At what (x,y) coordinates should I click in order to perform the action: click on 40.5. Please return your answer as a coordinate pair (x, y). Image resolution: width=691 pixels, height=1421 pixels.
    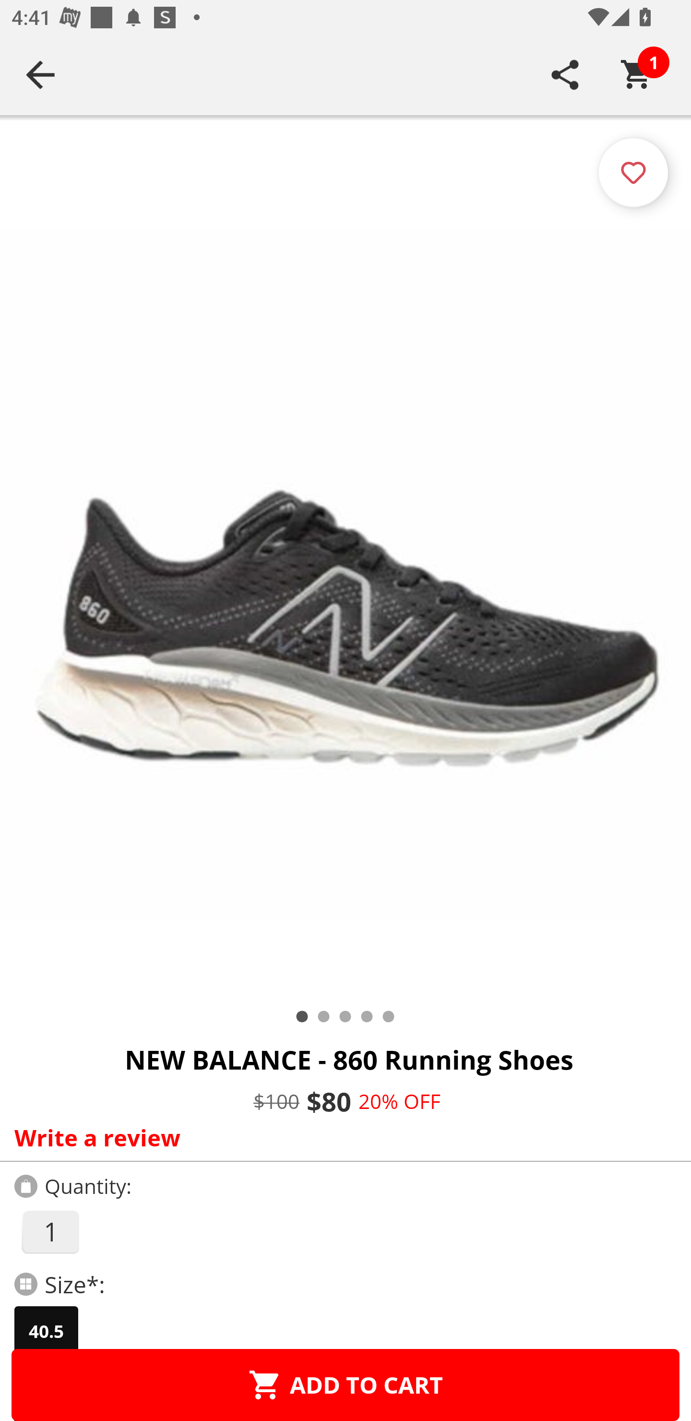
    Looking at the image, I should click on (46, 1331).